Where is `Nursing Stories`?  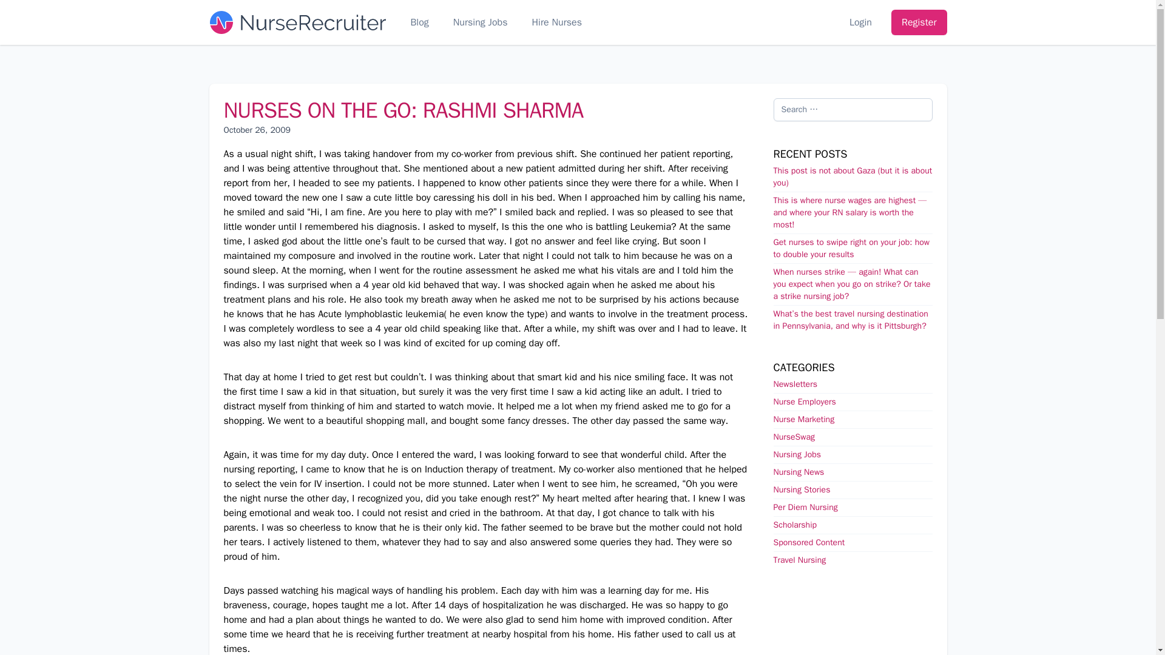
Nursing Stories is located at coordinates (801, 490).